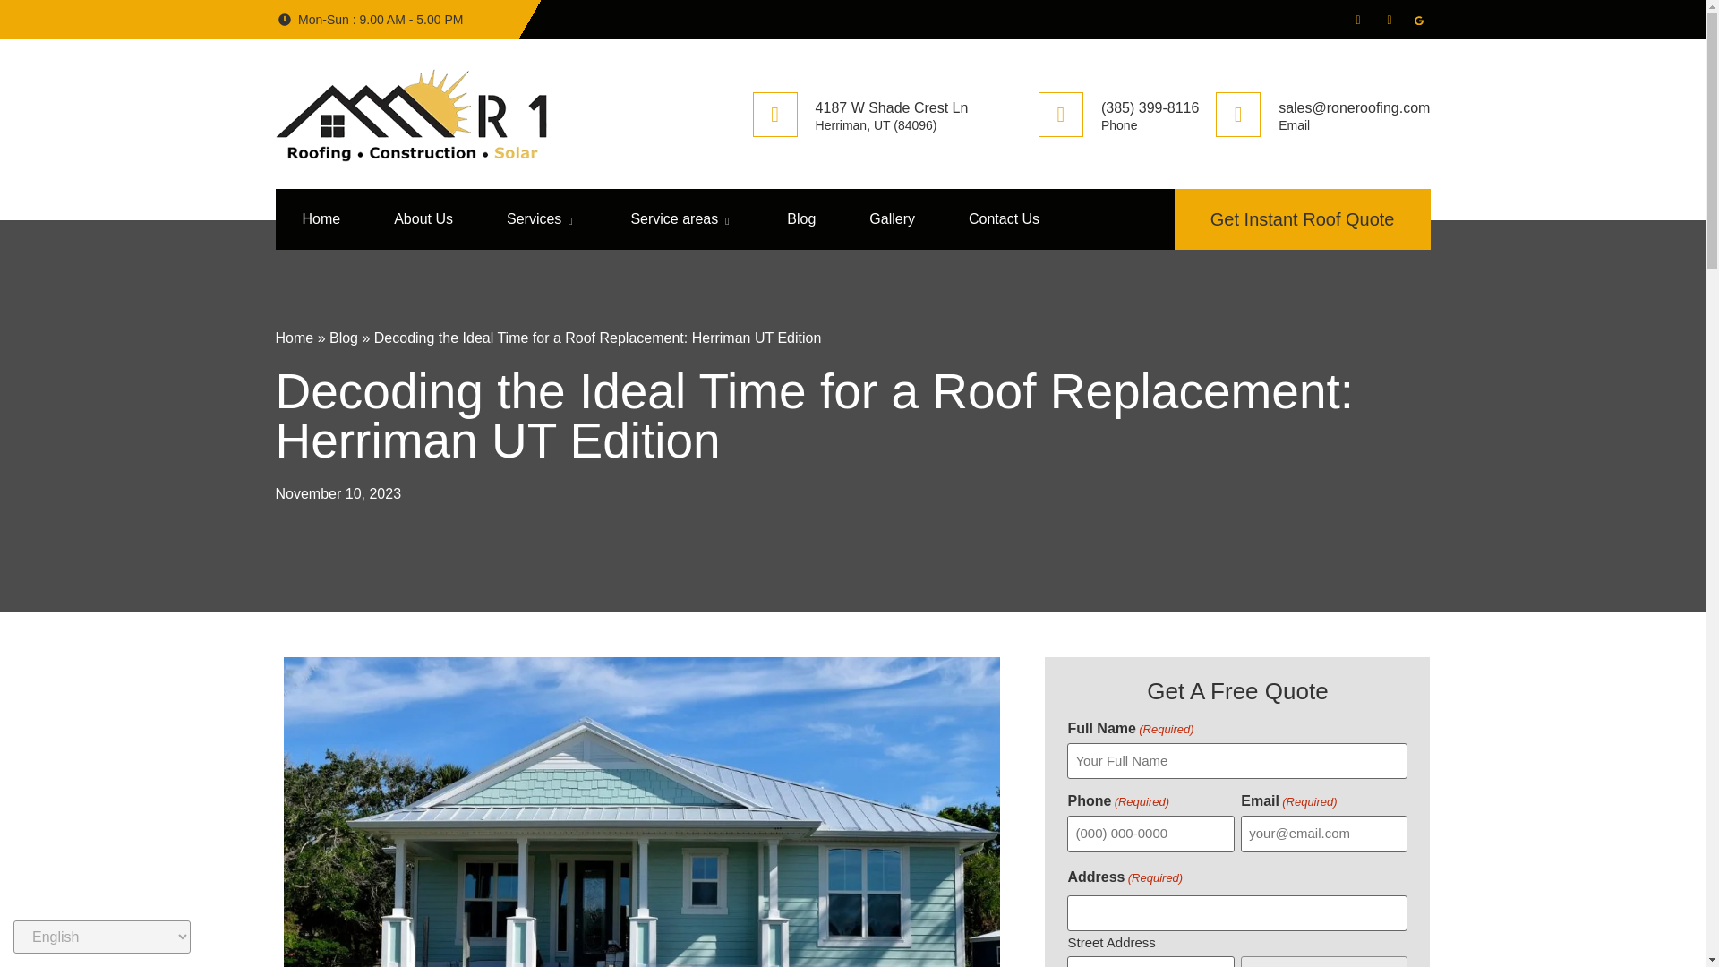 The height and width of the screenshot is (967, 1719). I want to click on Gallery, so click(892, 218).